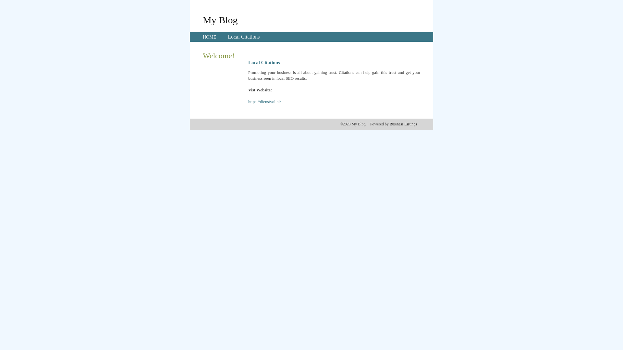 This screenshot has width=623, height=350. I want to click on My Blog, so click(220, 20).